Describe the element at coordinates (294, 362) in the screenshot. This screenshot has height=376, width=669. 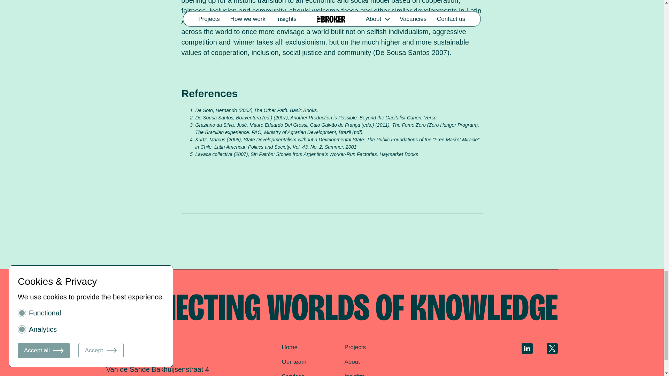
I see `Our team` at that location.